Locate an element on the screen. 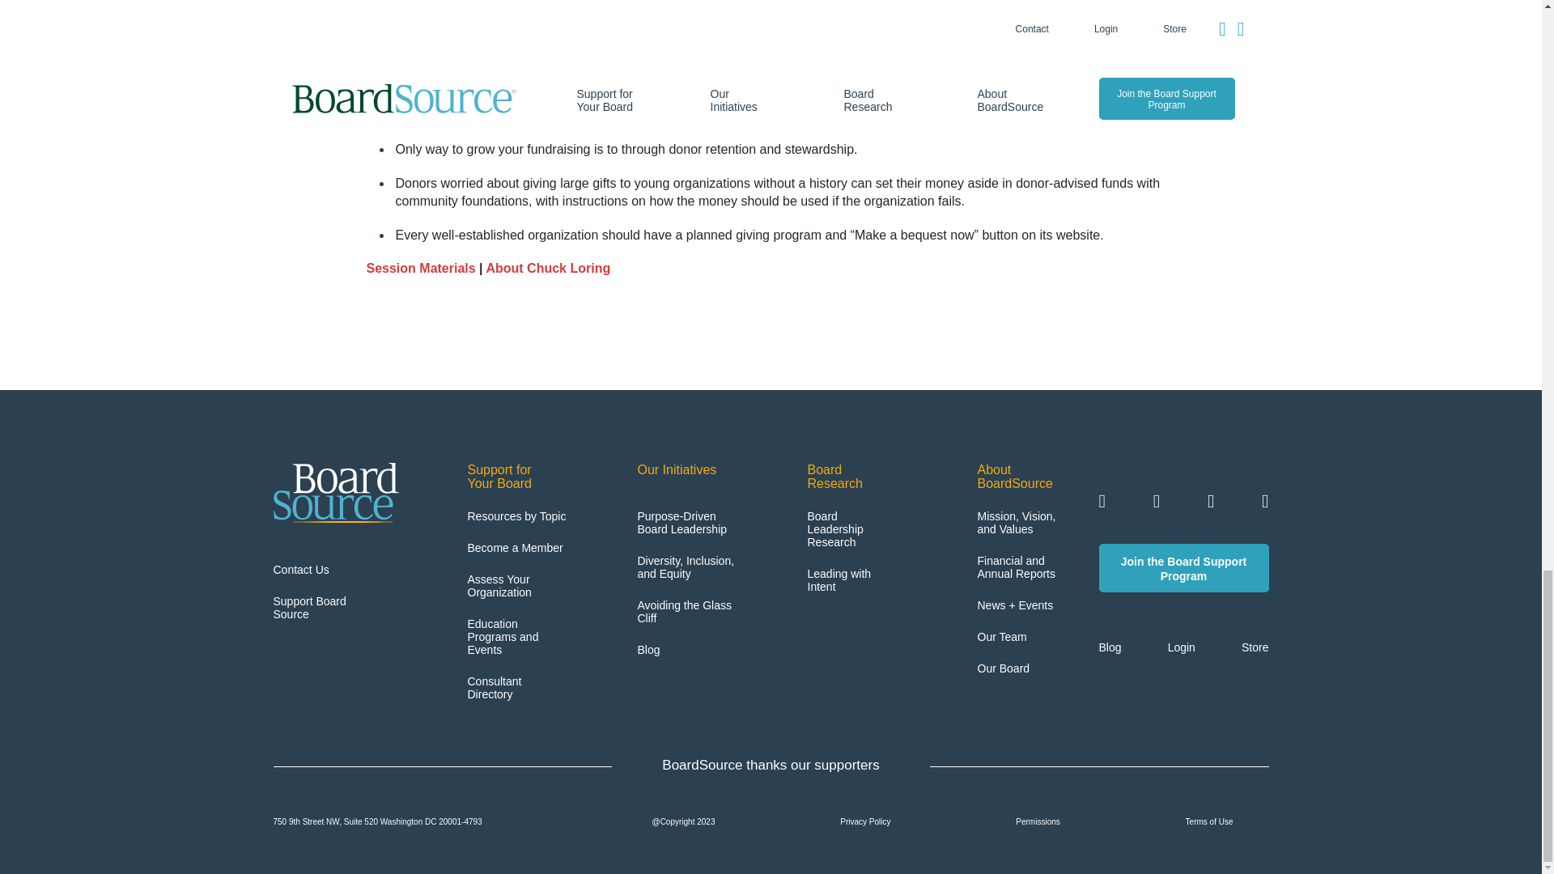  title is located at coordinates (513, 476).